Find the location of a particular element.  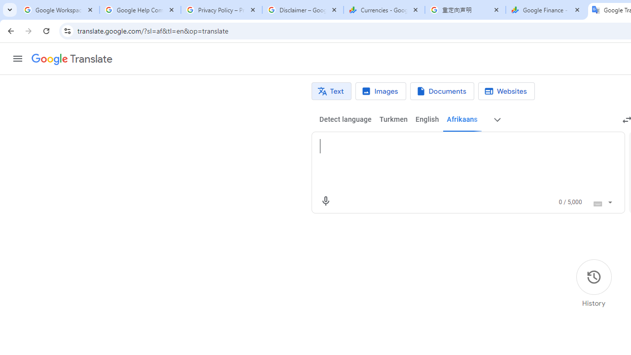

0 of 5,000 characters used is located at coordinates (570, 202).